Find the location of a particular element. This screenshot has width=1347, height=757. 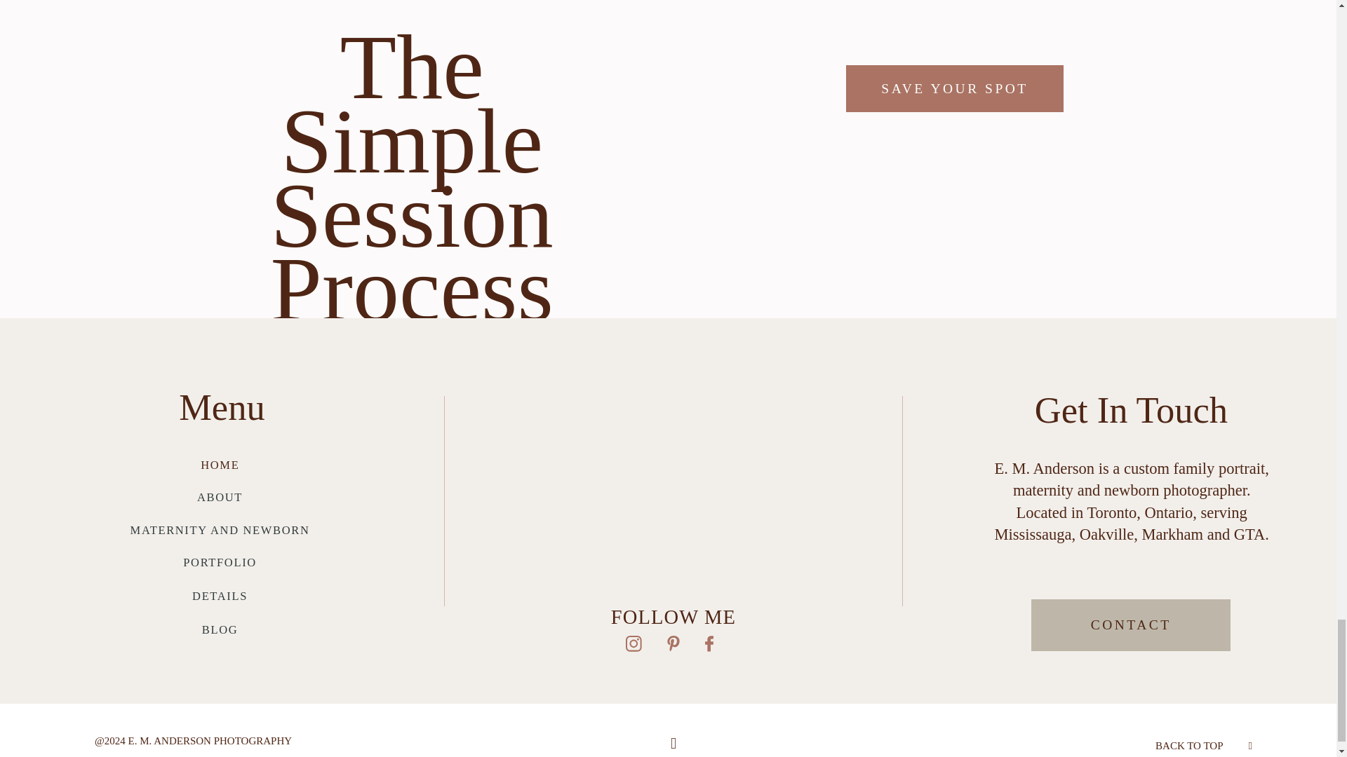

Markham is located at coordinates (1172, 534).